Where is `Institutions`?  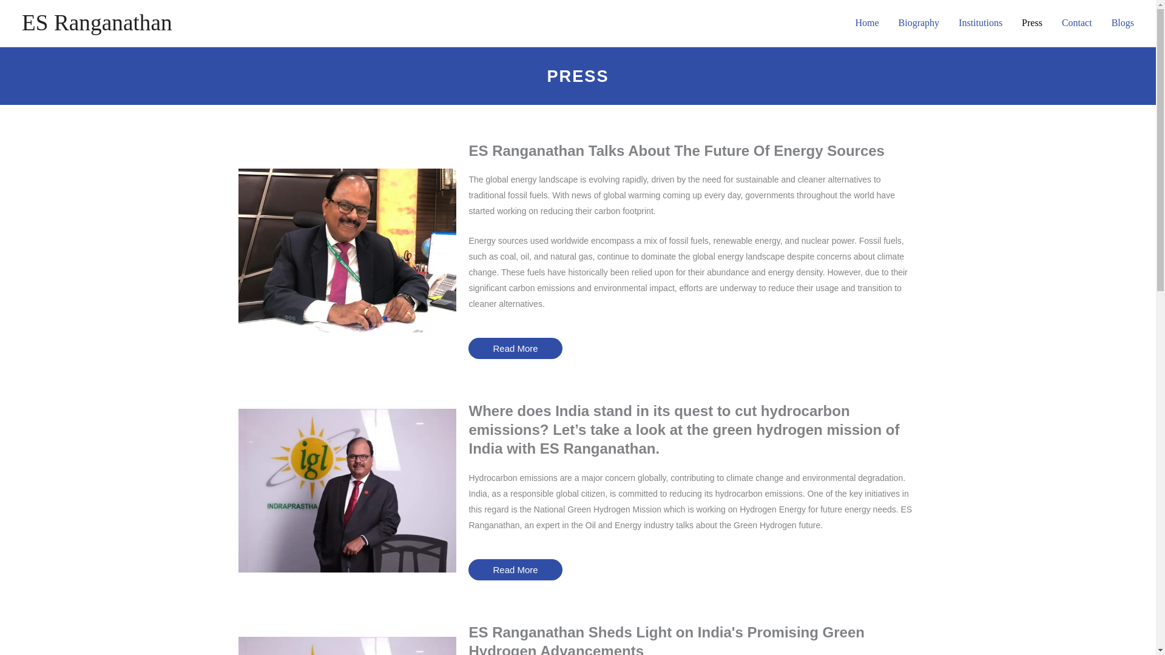 Institutions is located at coordinates (981, 23).